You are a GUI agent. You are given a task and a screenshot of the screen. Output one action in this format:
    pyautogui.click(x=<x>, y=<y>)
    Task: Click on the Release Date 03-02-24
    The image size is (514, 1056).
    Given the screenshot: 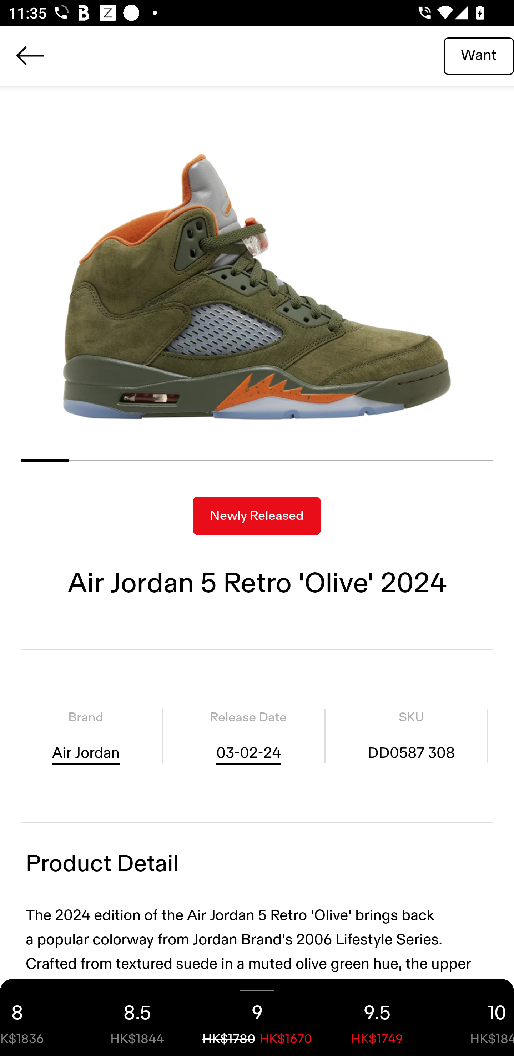 What is the action you would take?
    pyautogui.click(x=248, y=736)
    